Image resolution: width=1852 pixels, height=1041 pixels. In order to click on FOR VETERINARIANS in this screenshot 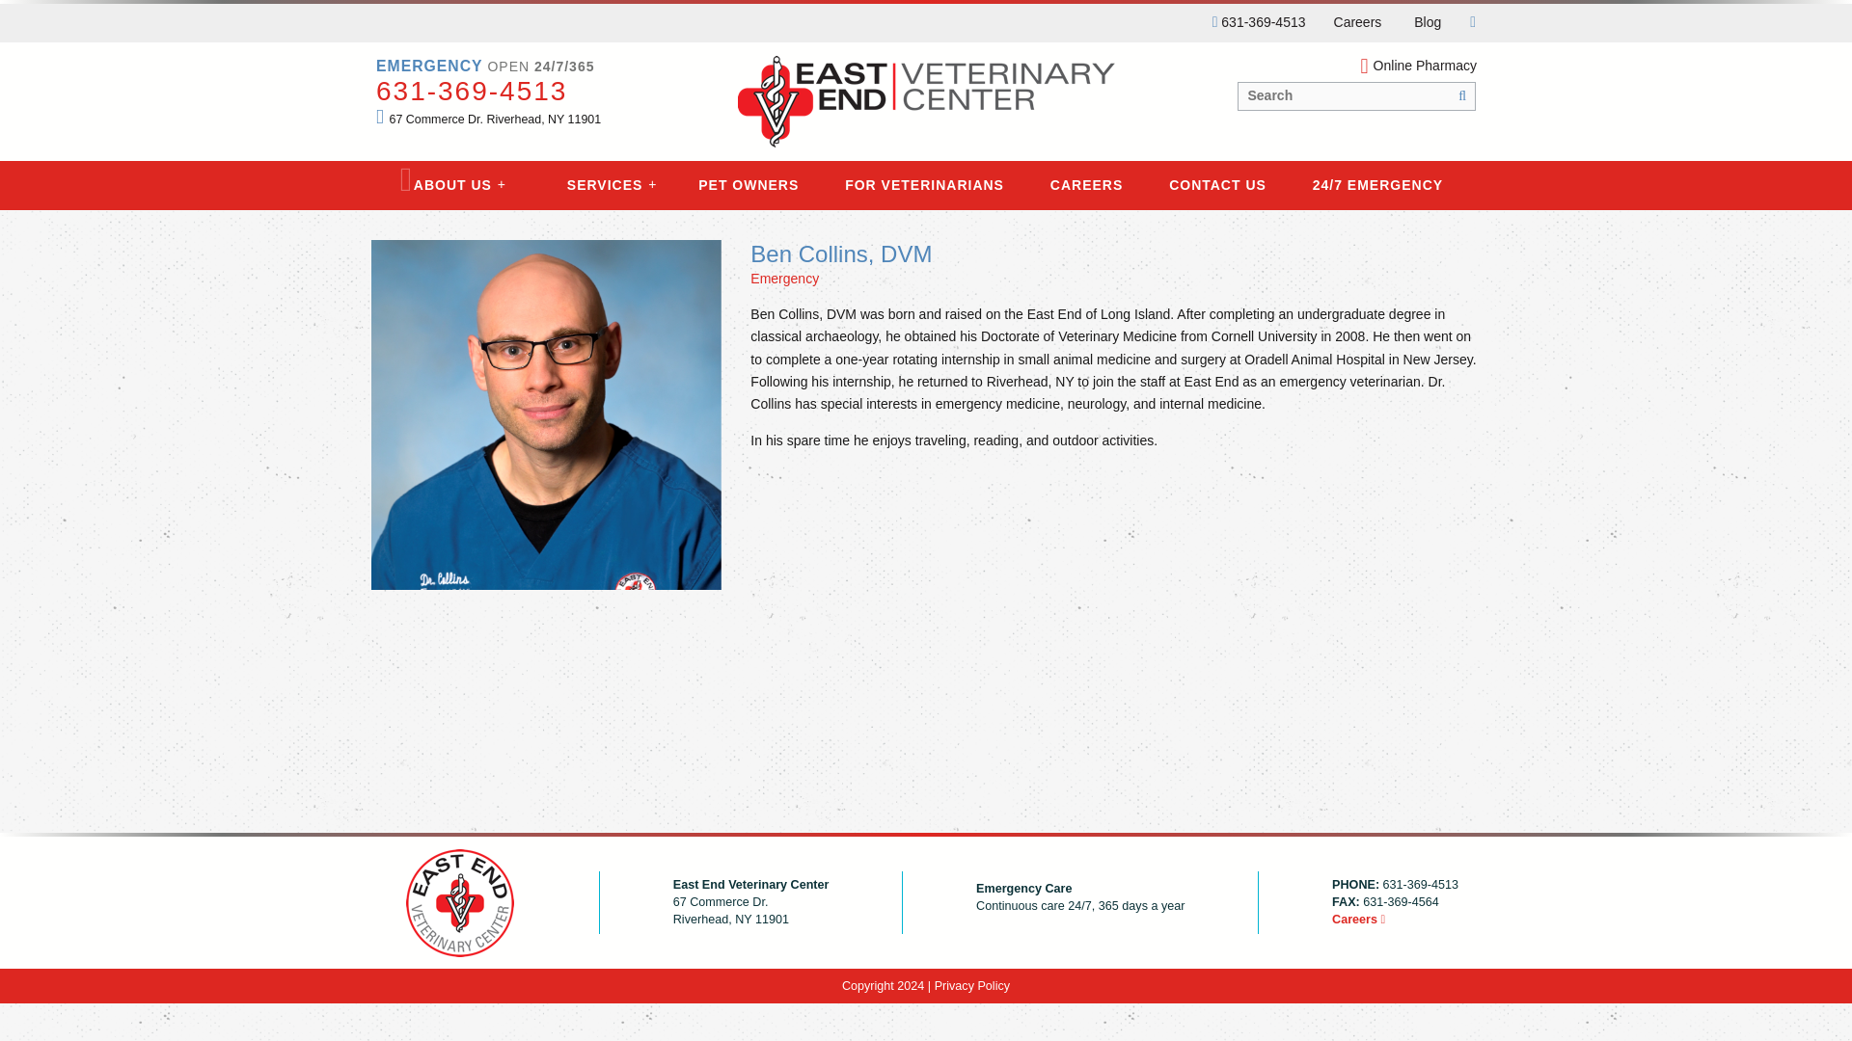, I will do `click(924, 185)`.